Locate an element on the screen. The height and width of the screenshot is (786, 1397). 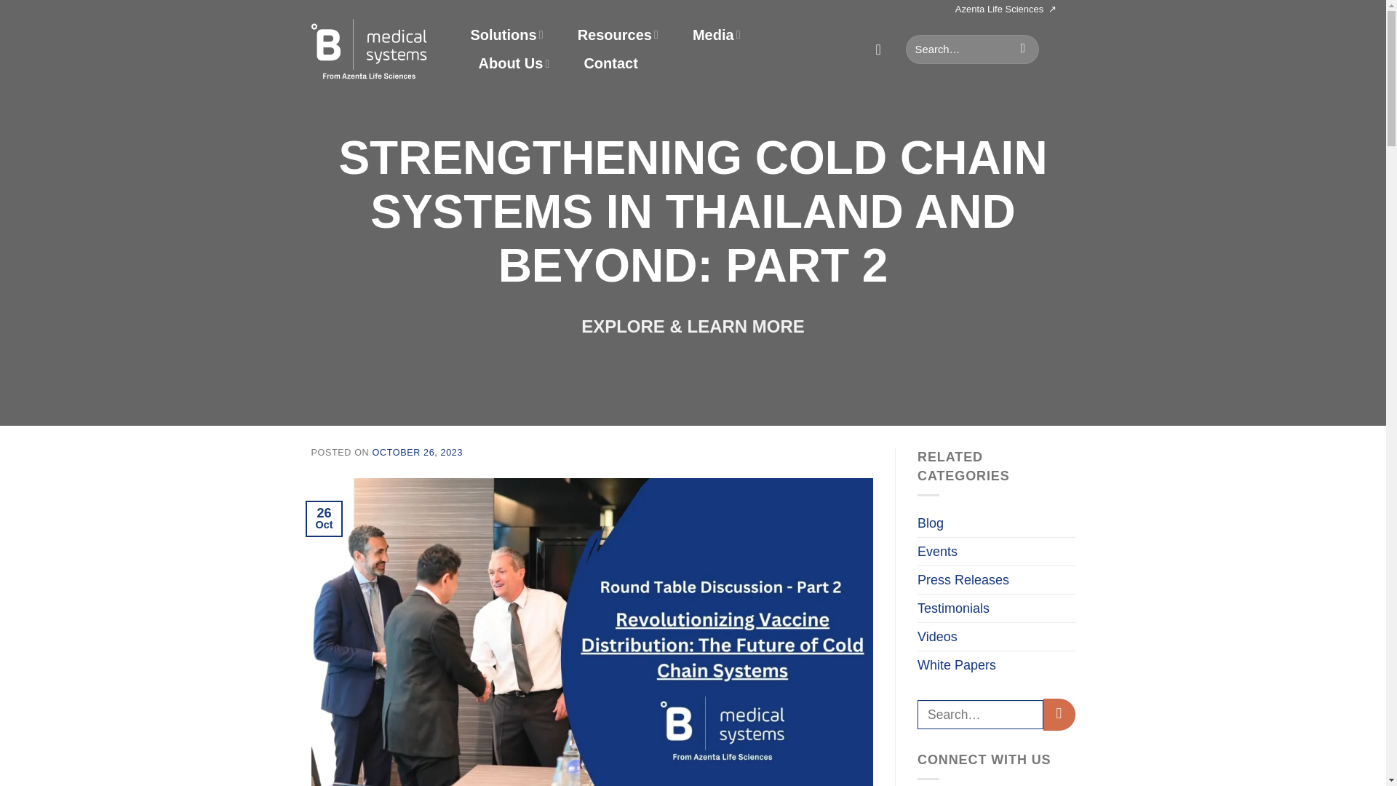
Solutions is located at coordinates (506, 34).